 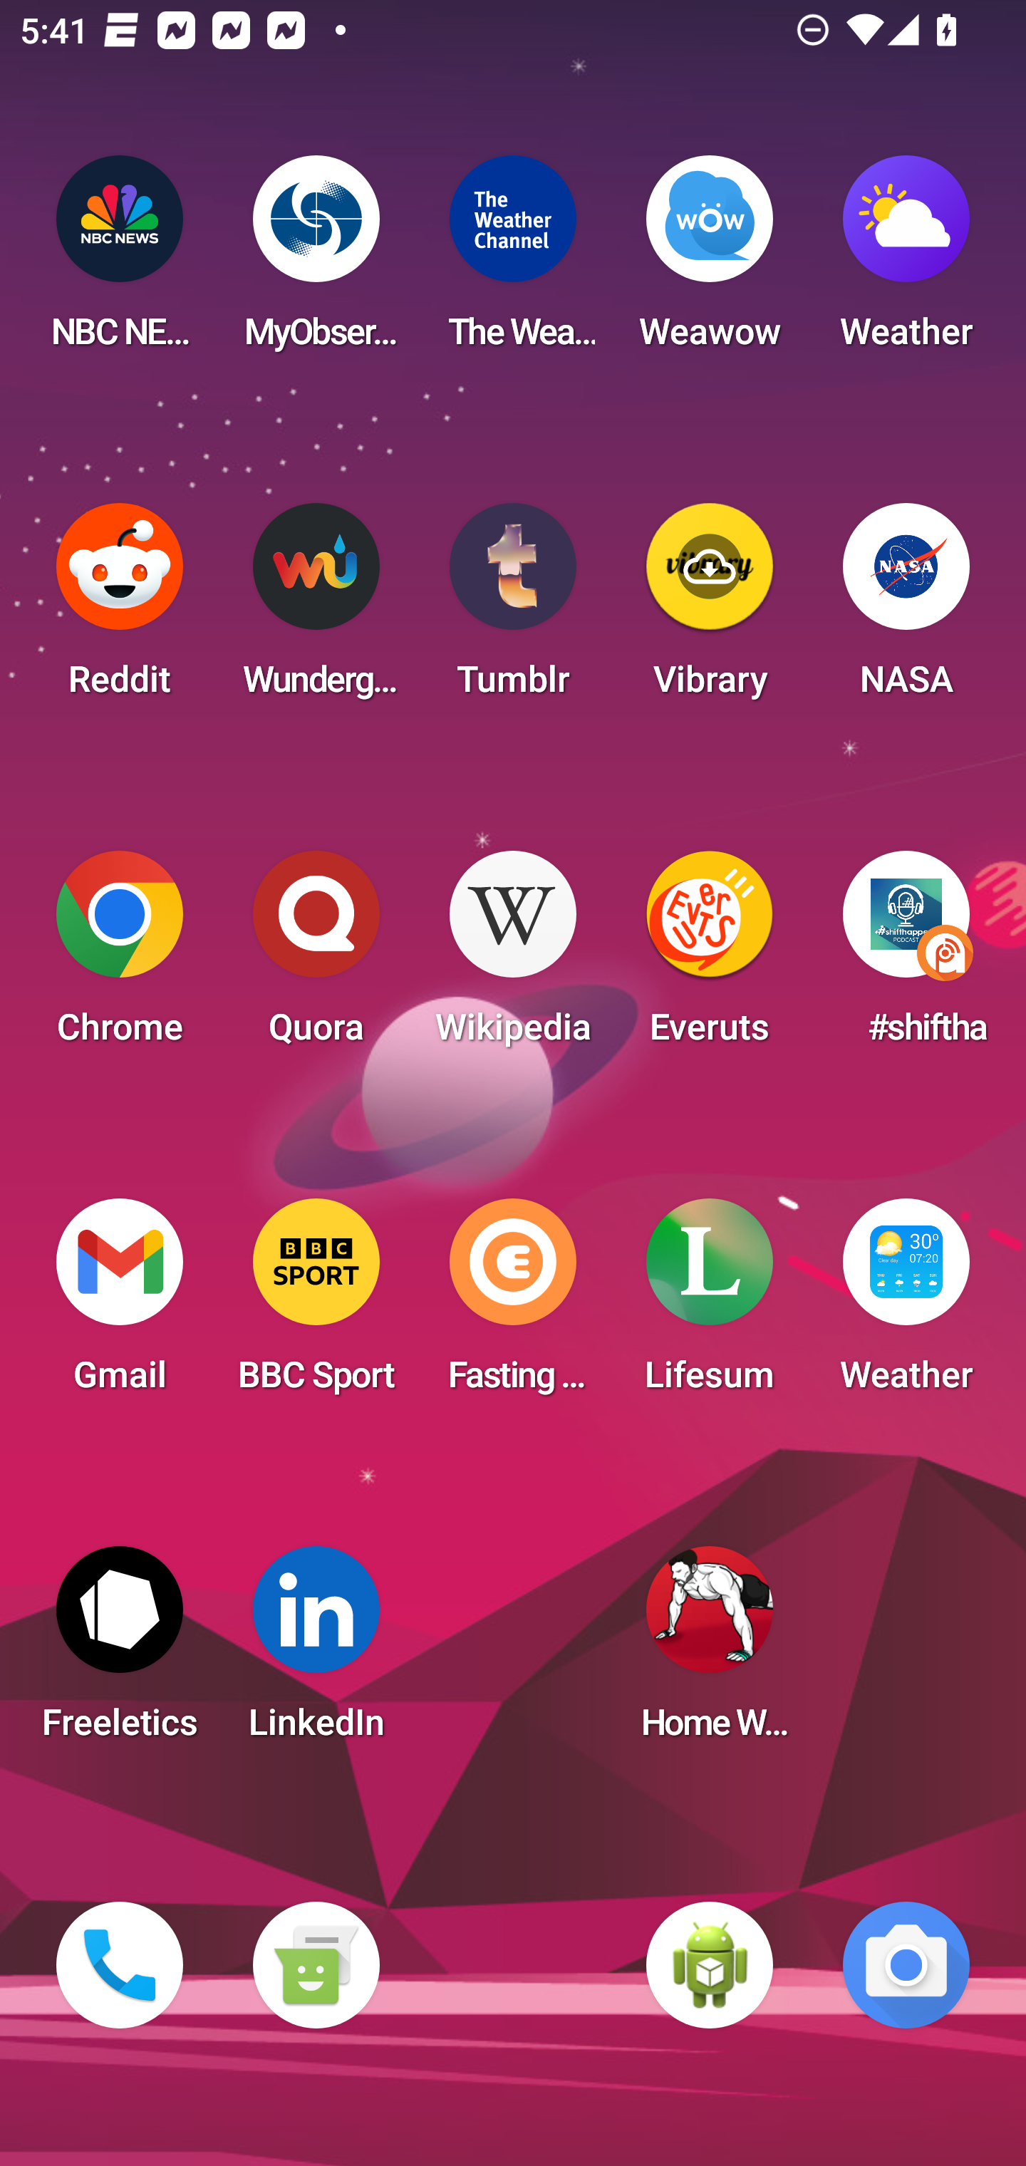 What do you see at coordinates (120, 1965) in the screenshot?
I see `Phone` at bounding box center [120, 1965].